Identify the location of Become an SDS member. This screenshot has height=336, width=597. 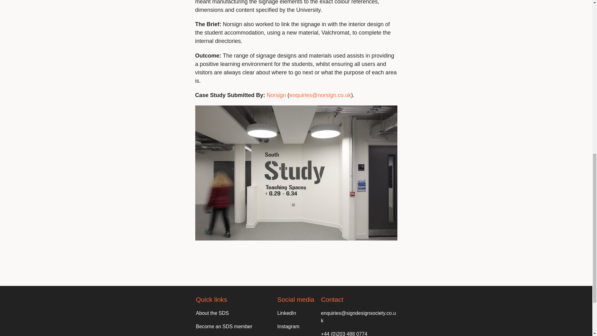
(224, 327).